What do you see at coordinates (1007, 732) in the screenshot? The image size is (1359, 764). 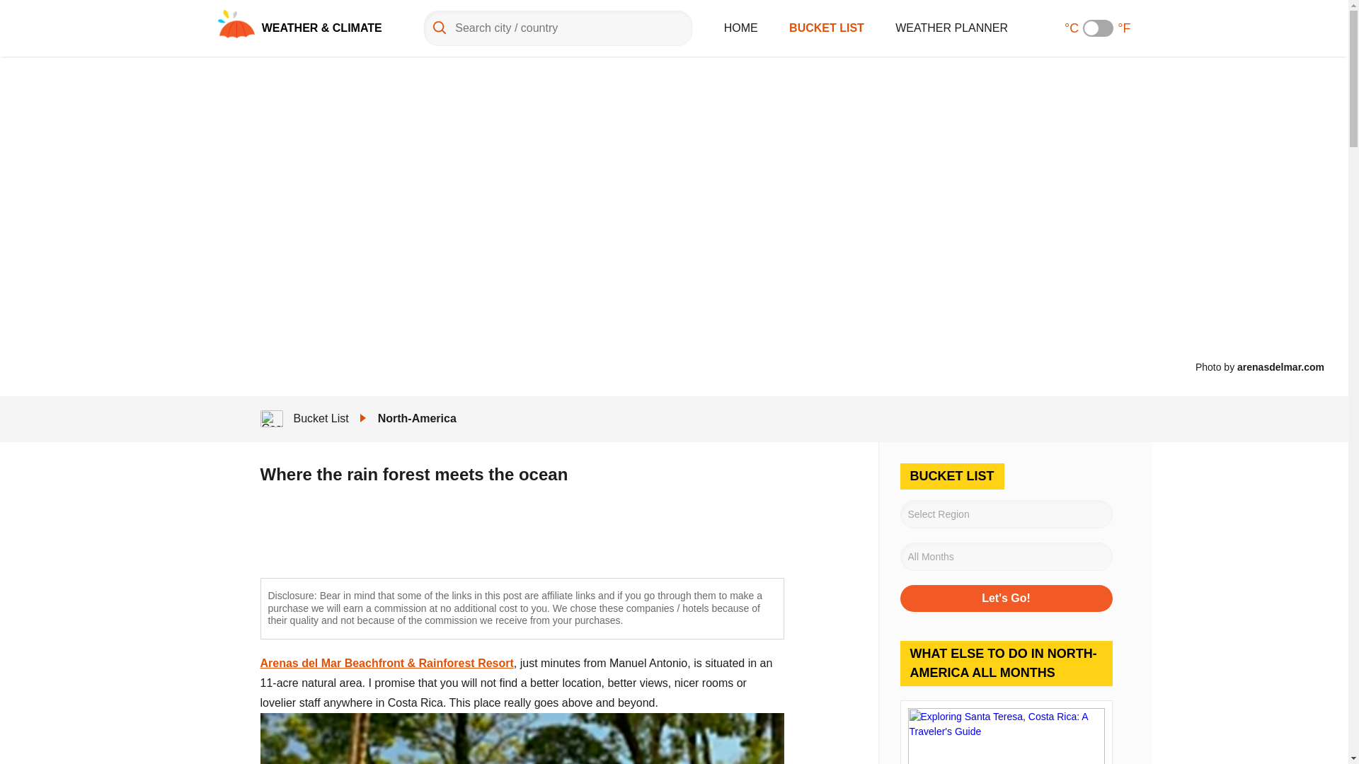 I see `Exploring Santa Teresa, Costa Rica: A Traveler's Guide` at bounding box center [1007, 732].